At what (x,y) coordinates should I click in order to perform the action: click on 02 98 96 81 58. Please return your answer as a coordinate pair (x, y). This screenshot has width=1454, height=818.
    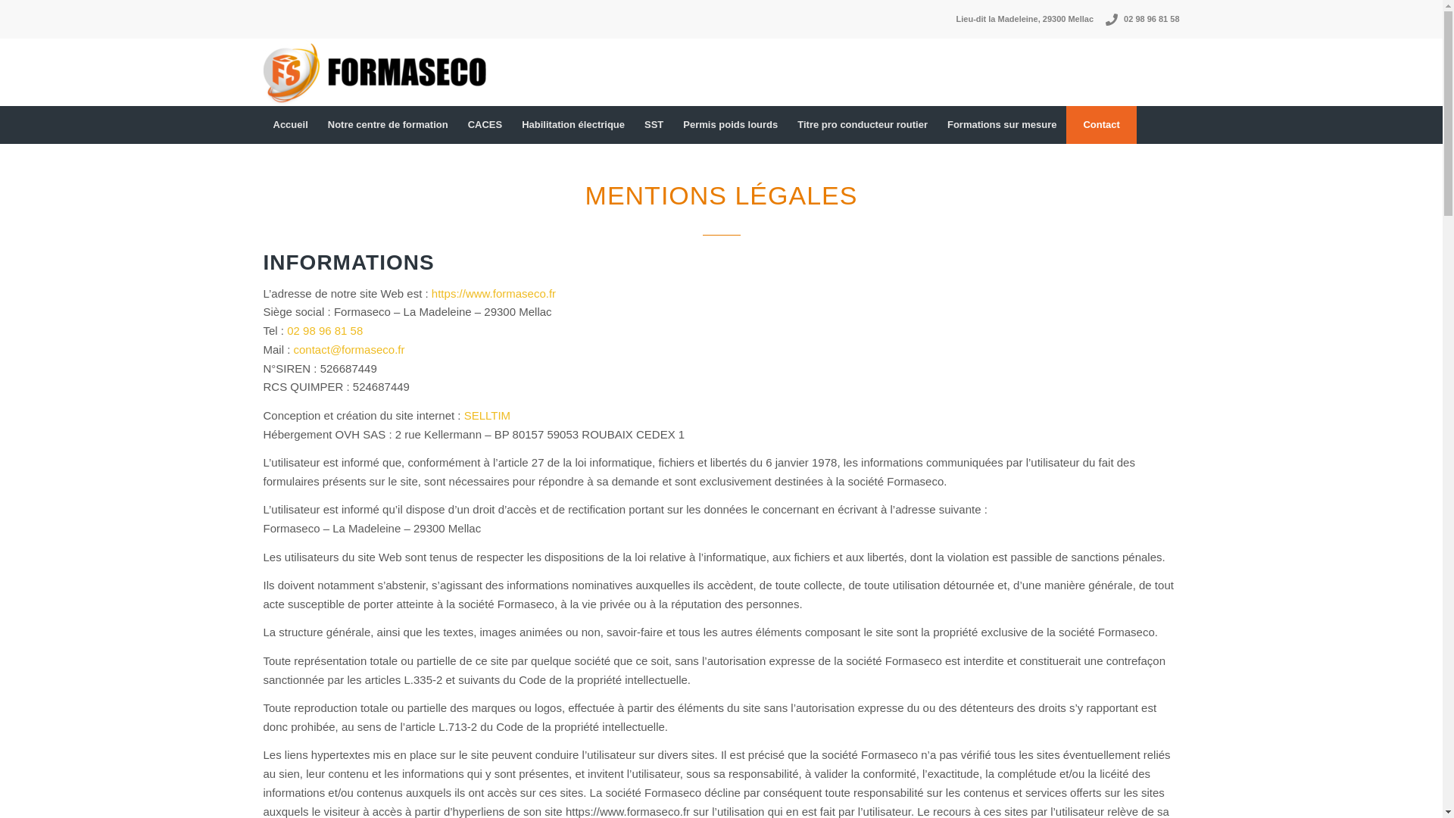
    Looking at the image, I should click on (325, 330).